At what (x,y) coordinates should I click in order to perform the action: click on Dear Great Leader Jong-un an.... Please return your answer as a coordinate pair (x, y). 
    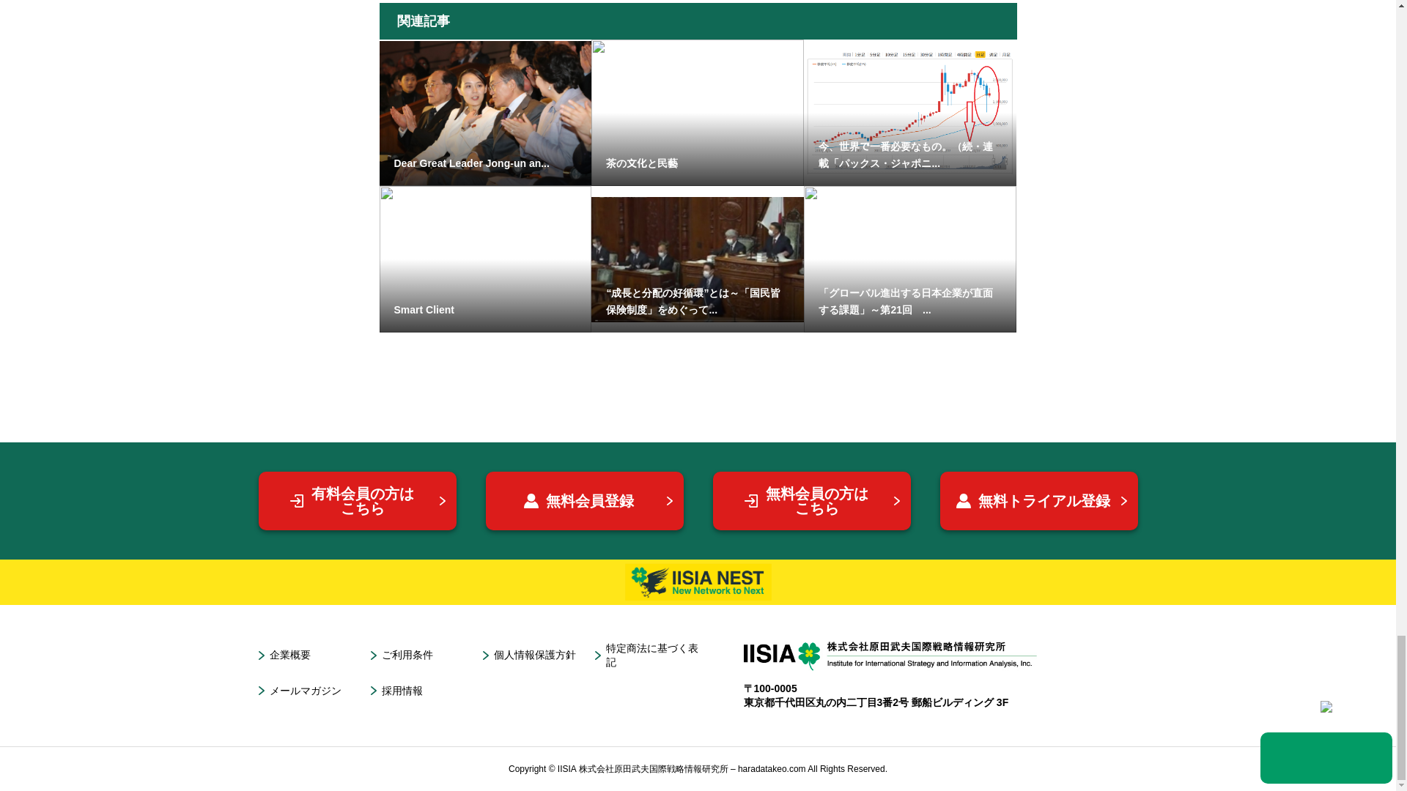
    Looking at the image, I should click on (486, 113).